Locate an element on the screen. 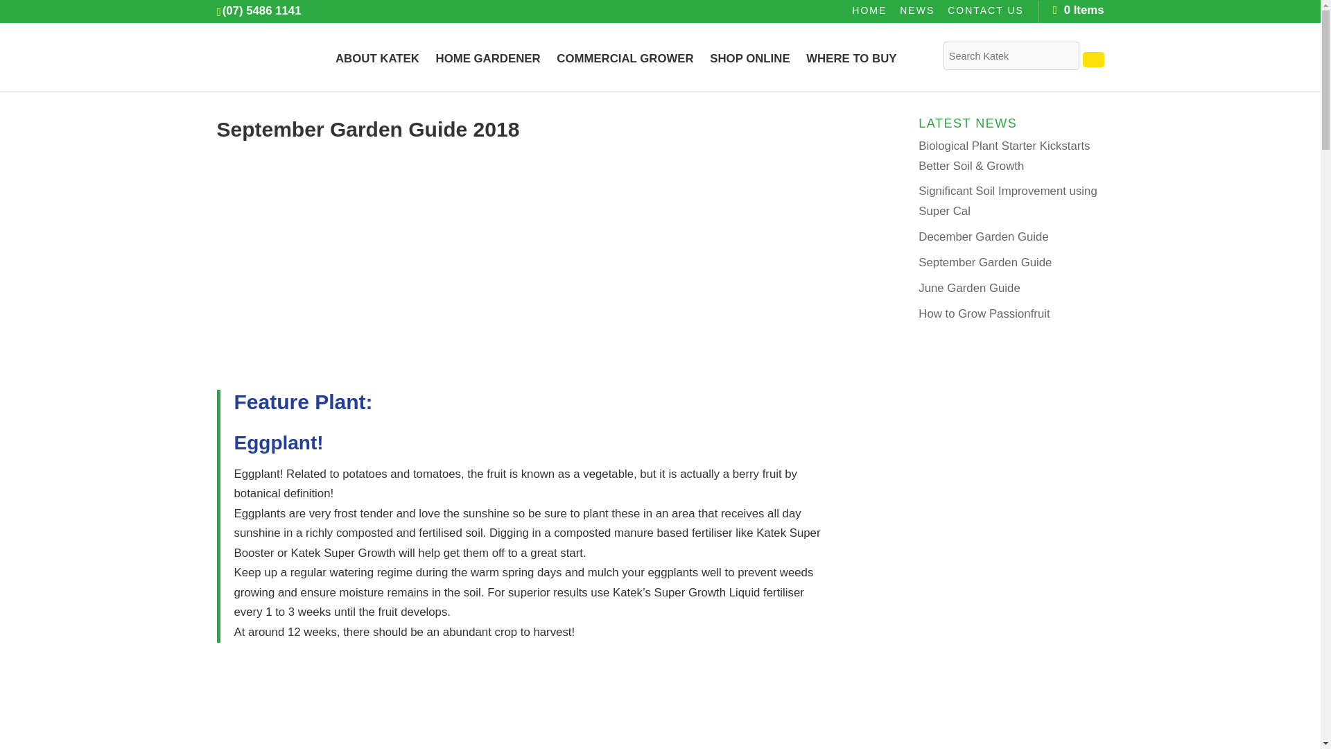  COMMERCIAL GROWER is located at coordinates (625, 71).